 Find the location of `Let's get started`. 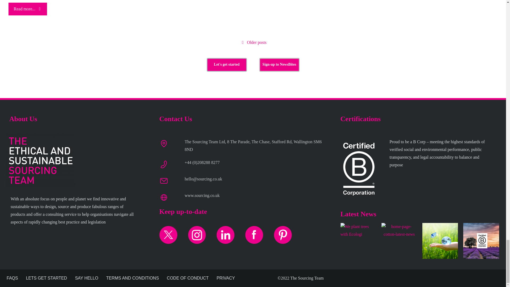

Let's get started is located at coordinates (226, 65).